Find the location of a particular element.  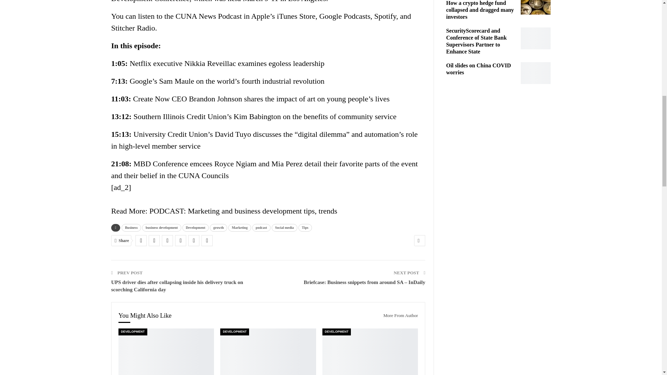

Spotify is located at coordinates (385, 16).